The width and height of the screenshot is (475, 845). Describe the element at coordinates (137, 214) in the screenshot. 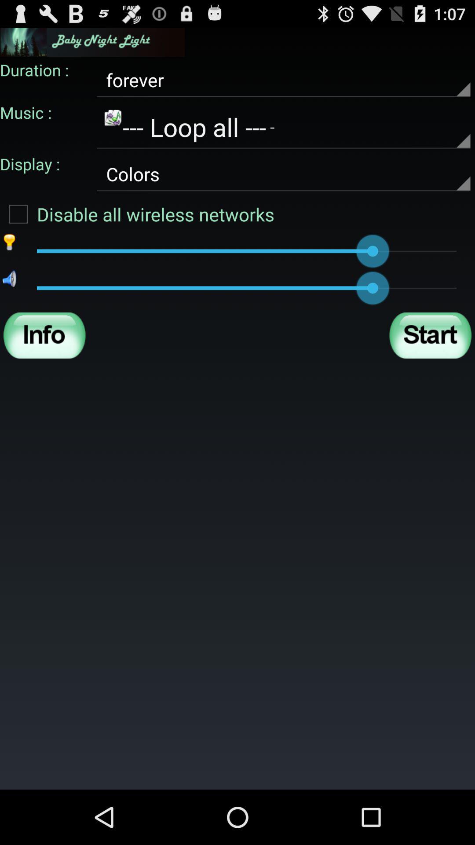

I see `turn off the disable all wireless item` at that location.